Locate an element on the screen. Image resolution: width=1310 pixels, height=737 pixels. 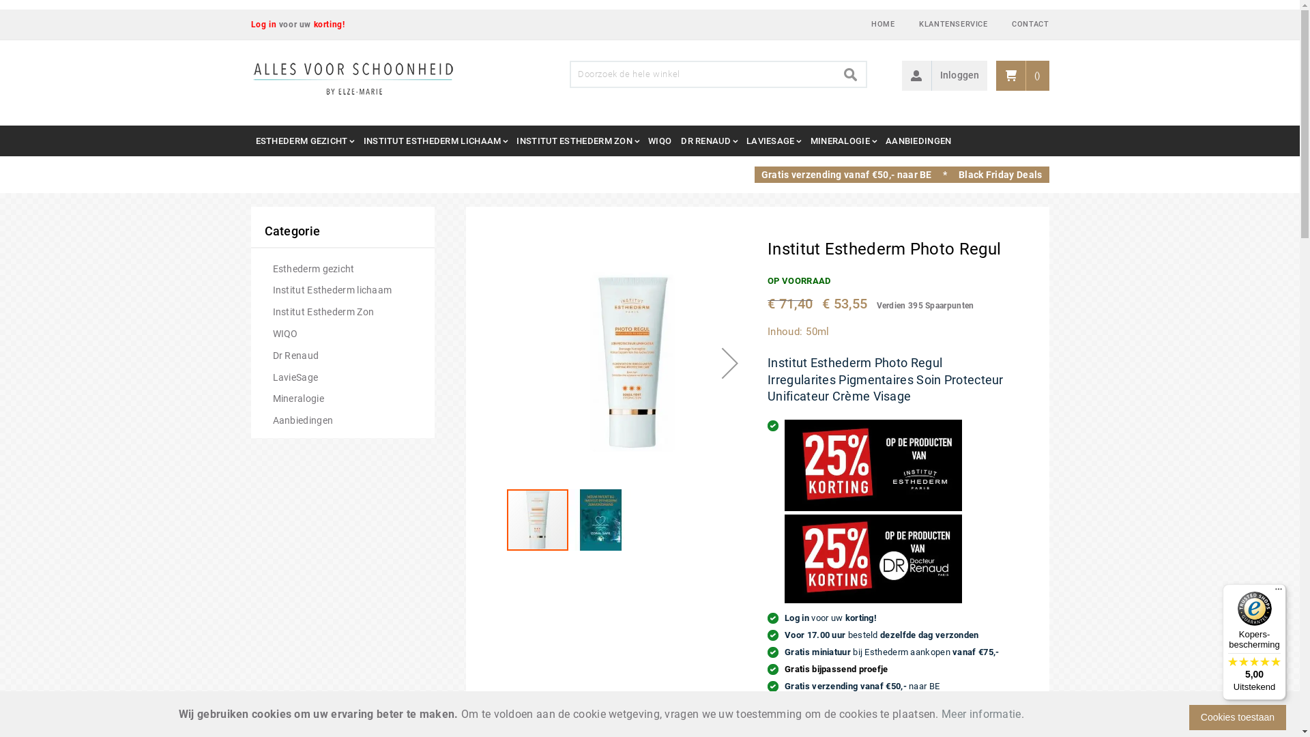
HOME is located at coordinates (883, 25).